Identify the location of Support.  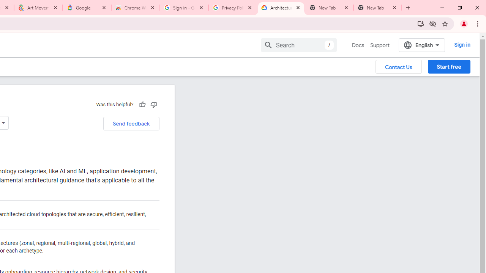
(380, 45).